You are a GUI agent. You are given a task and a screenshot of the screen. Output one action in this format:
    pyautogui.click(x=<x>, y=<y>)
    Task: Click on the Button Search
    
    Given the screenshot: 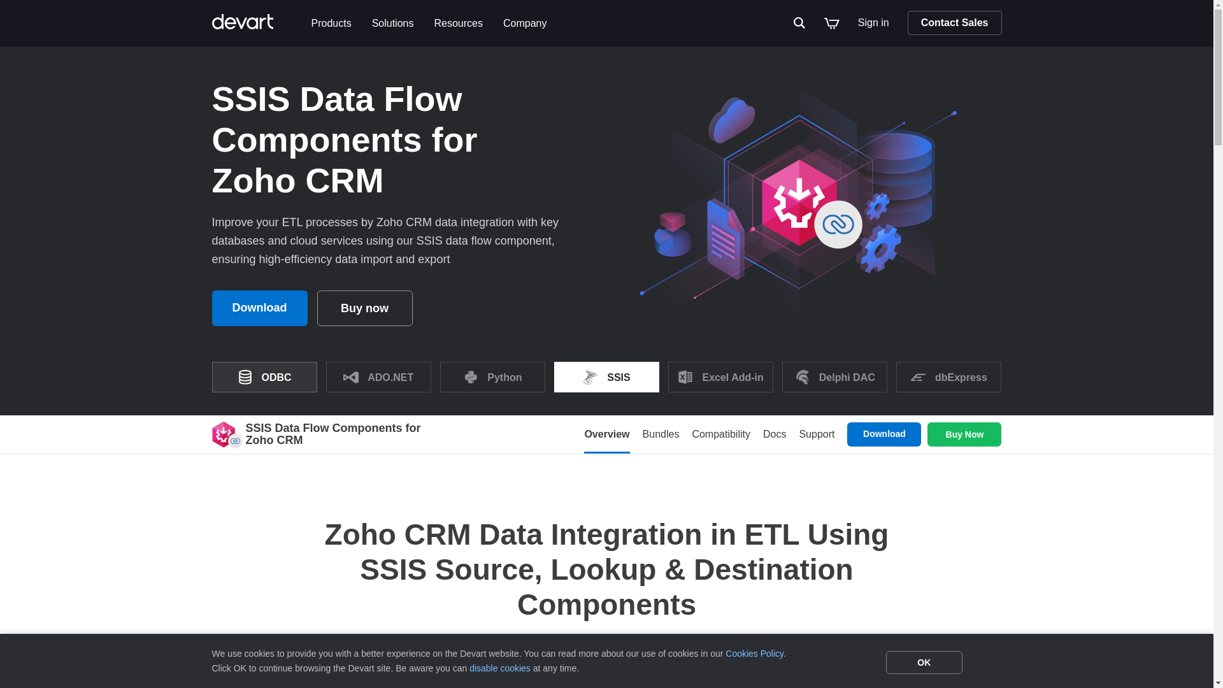 What is the action you would take?
    pyautogui.click(x=789, y=434)
    